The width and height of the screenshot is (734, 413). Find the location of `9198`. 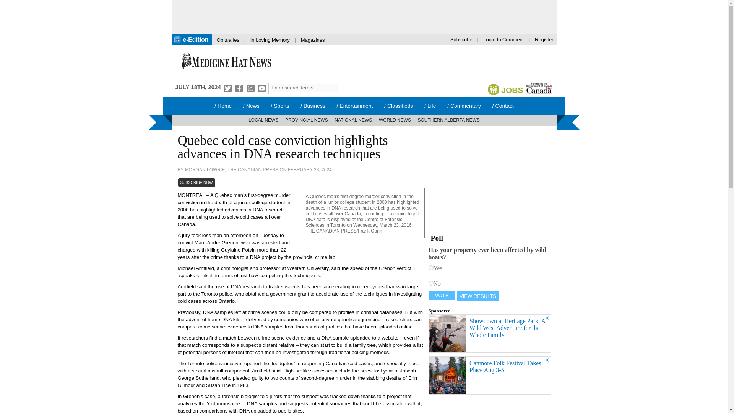

9198 is located at coordinates (430, 283).